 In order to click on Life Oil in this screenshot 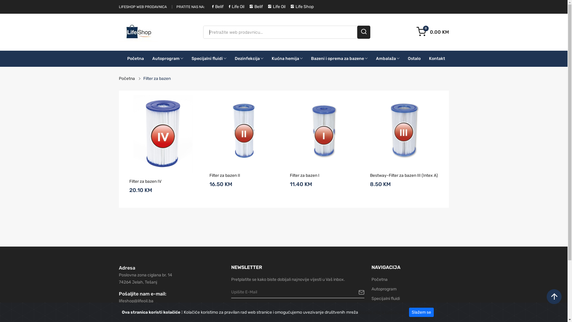, I will do `click(274, 7)`.